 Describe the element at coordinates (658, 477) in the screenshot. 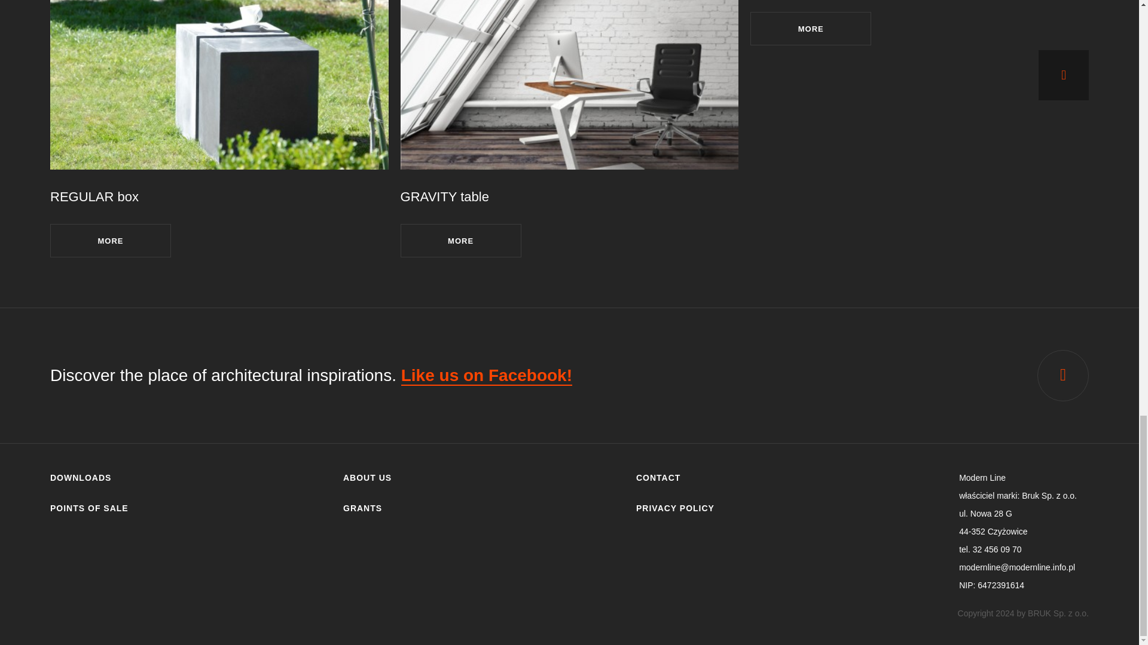

I see `CONTACT` at that location.